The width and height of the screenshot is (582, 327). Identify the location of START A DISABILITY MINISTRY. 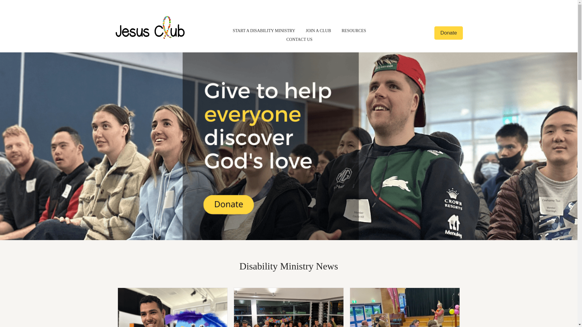
(264, 31).